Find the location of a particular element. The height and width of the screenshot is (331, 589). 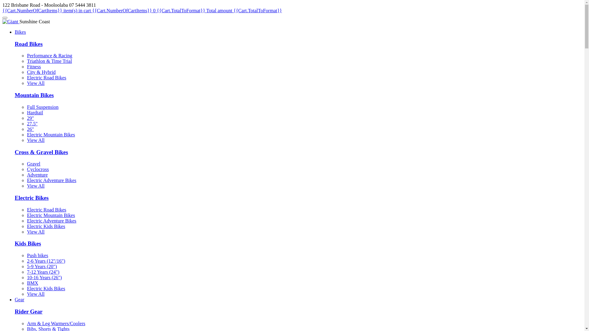

City & Hybrid is located at coordinates (41, 72).